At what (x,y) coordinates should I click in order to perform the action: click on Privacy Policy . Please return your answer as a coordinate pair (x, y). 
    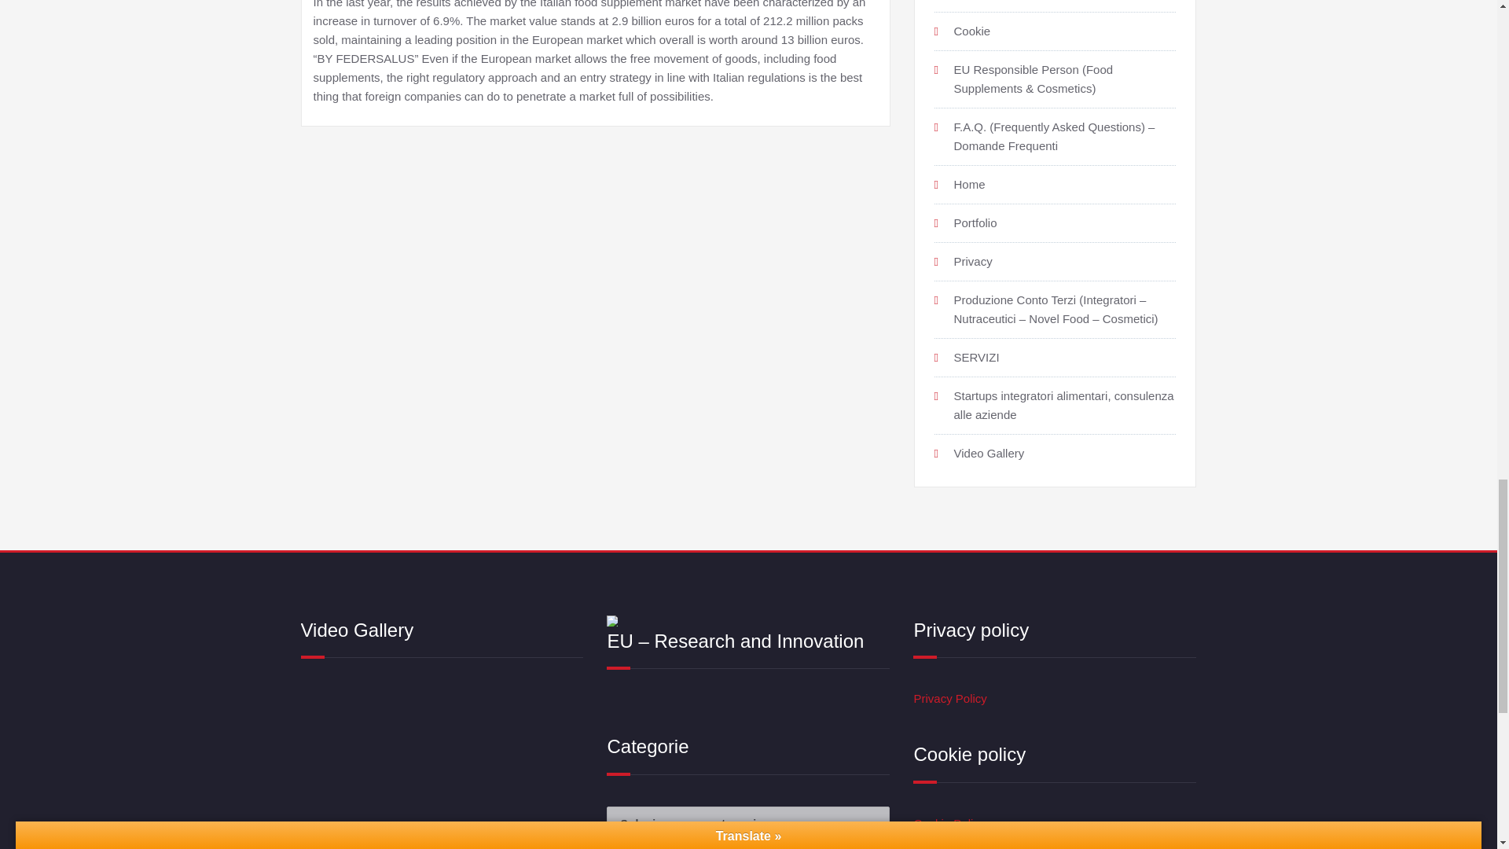
    Looking at the image, I should click on (949, 698).